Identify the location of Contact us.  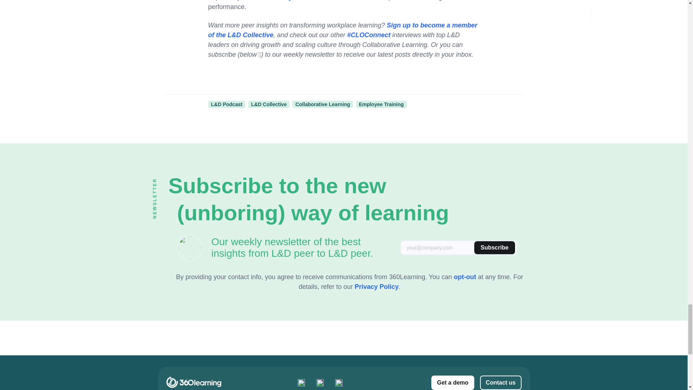
(501, 383).